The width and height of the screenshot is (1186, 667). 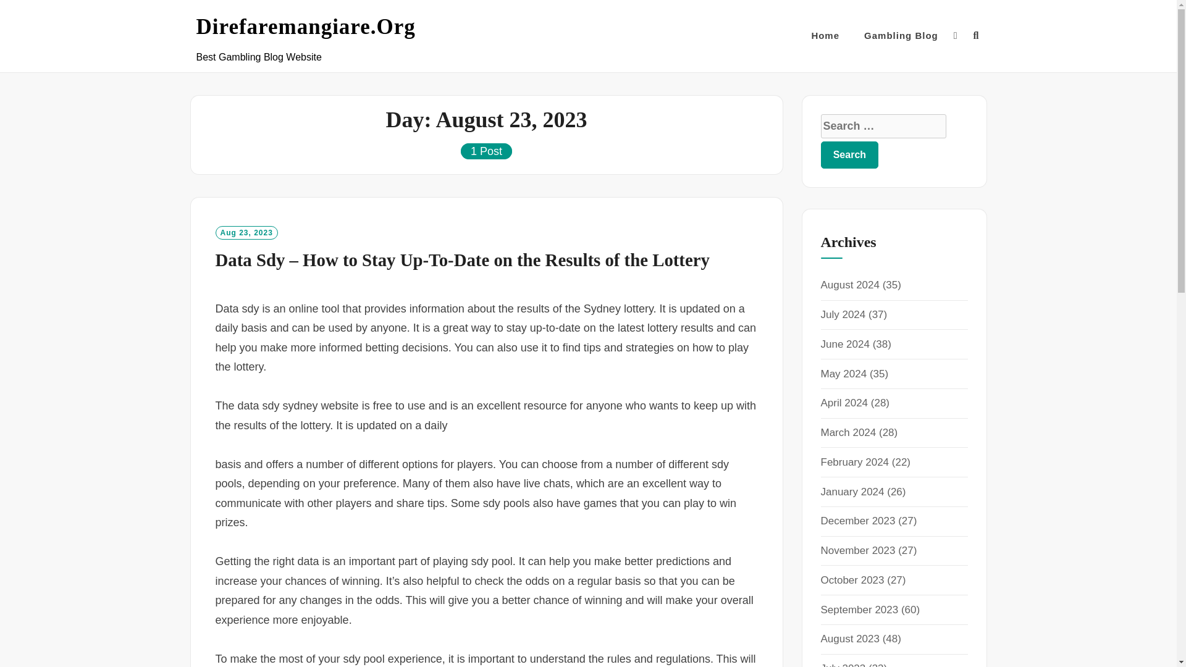 I want to click on May 2024, so click(x=844, y=374).